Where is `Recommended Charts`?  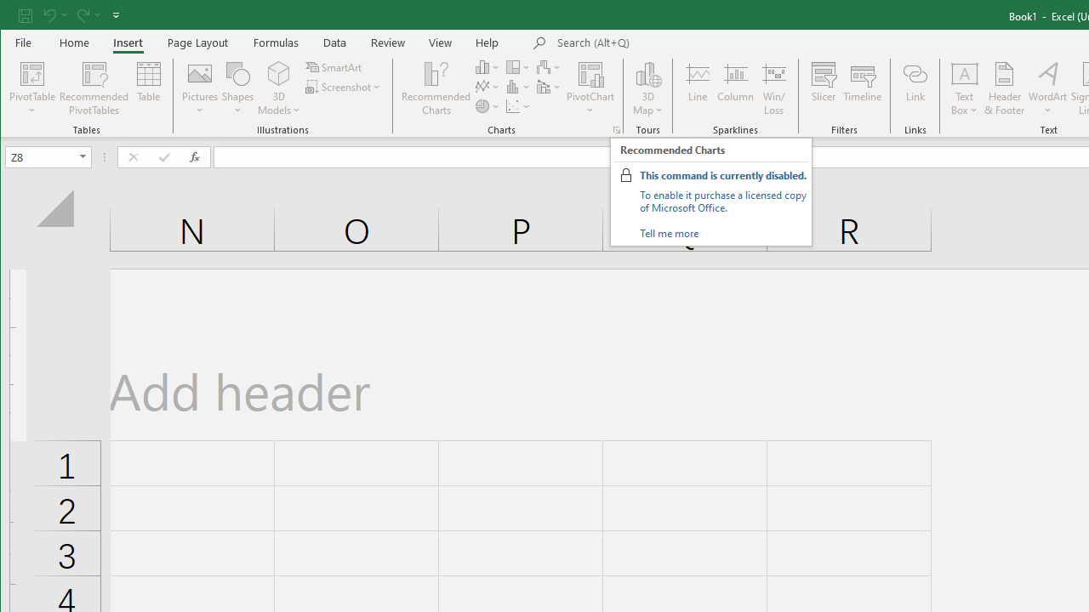
Recommended Charts is located at coordinates (616, 129).